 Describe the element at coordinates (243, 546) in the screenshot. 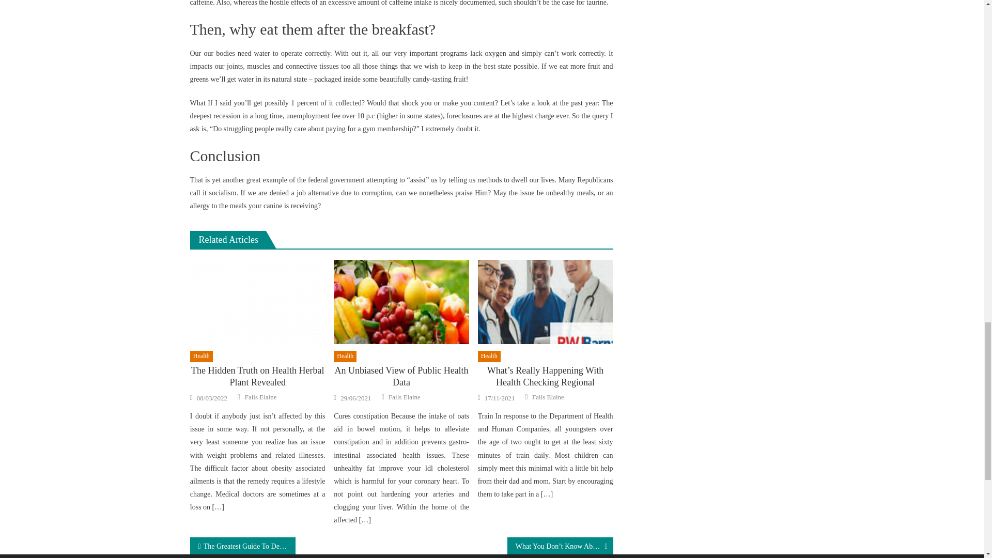

I see `The Greatest Guide To Dental Therapy Routine` at that location.